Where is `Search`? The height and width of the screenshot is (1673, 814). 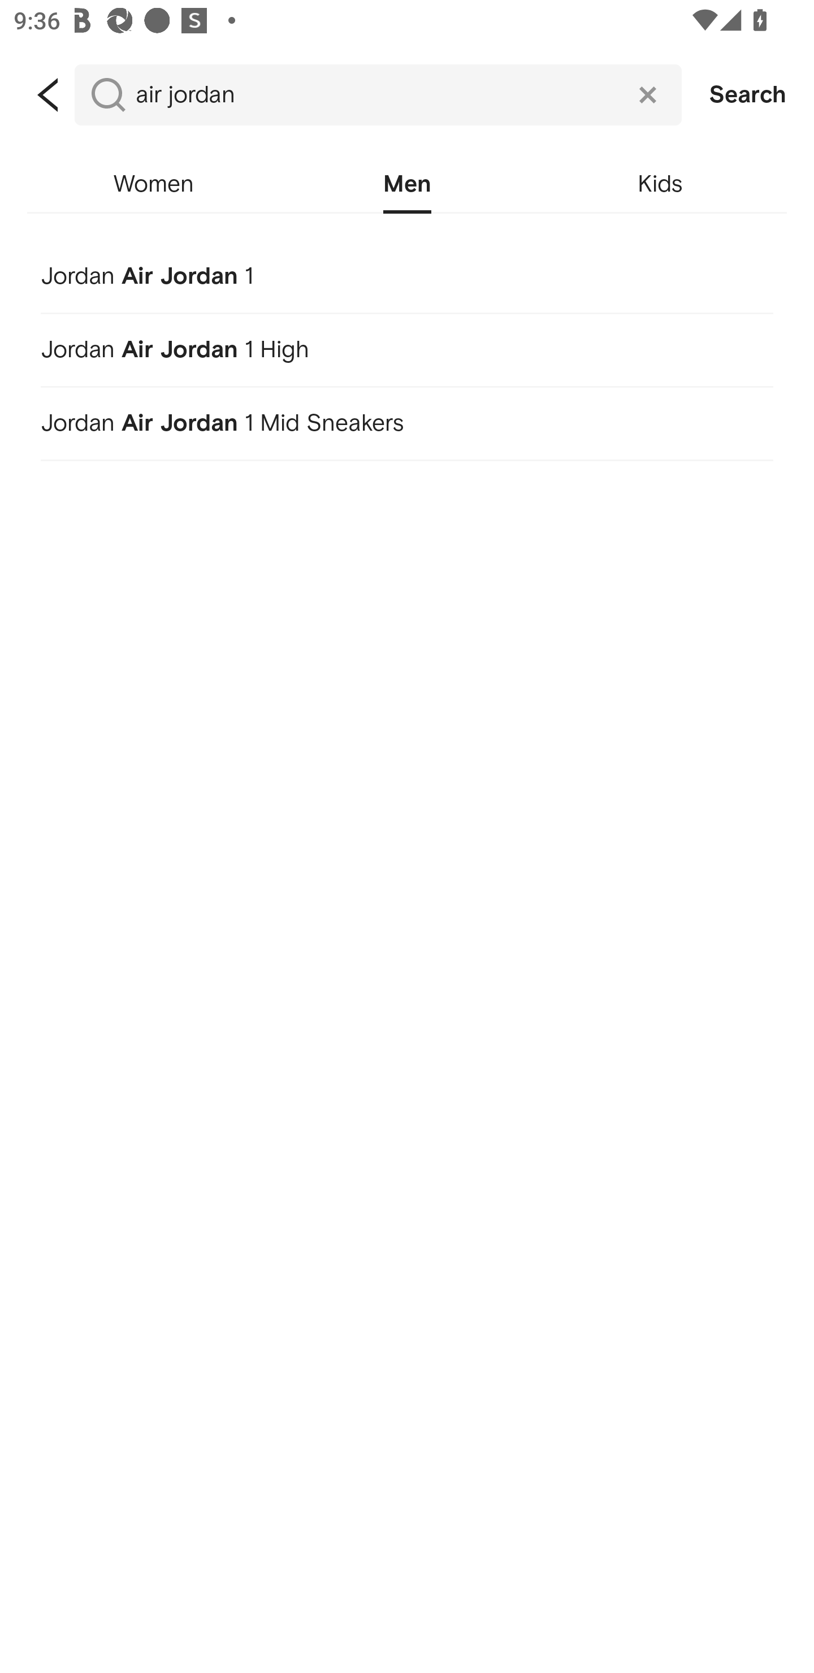 Search is located at coordinates (748, 95).